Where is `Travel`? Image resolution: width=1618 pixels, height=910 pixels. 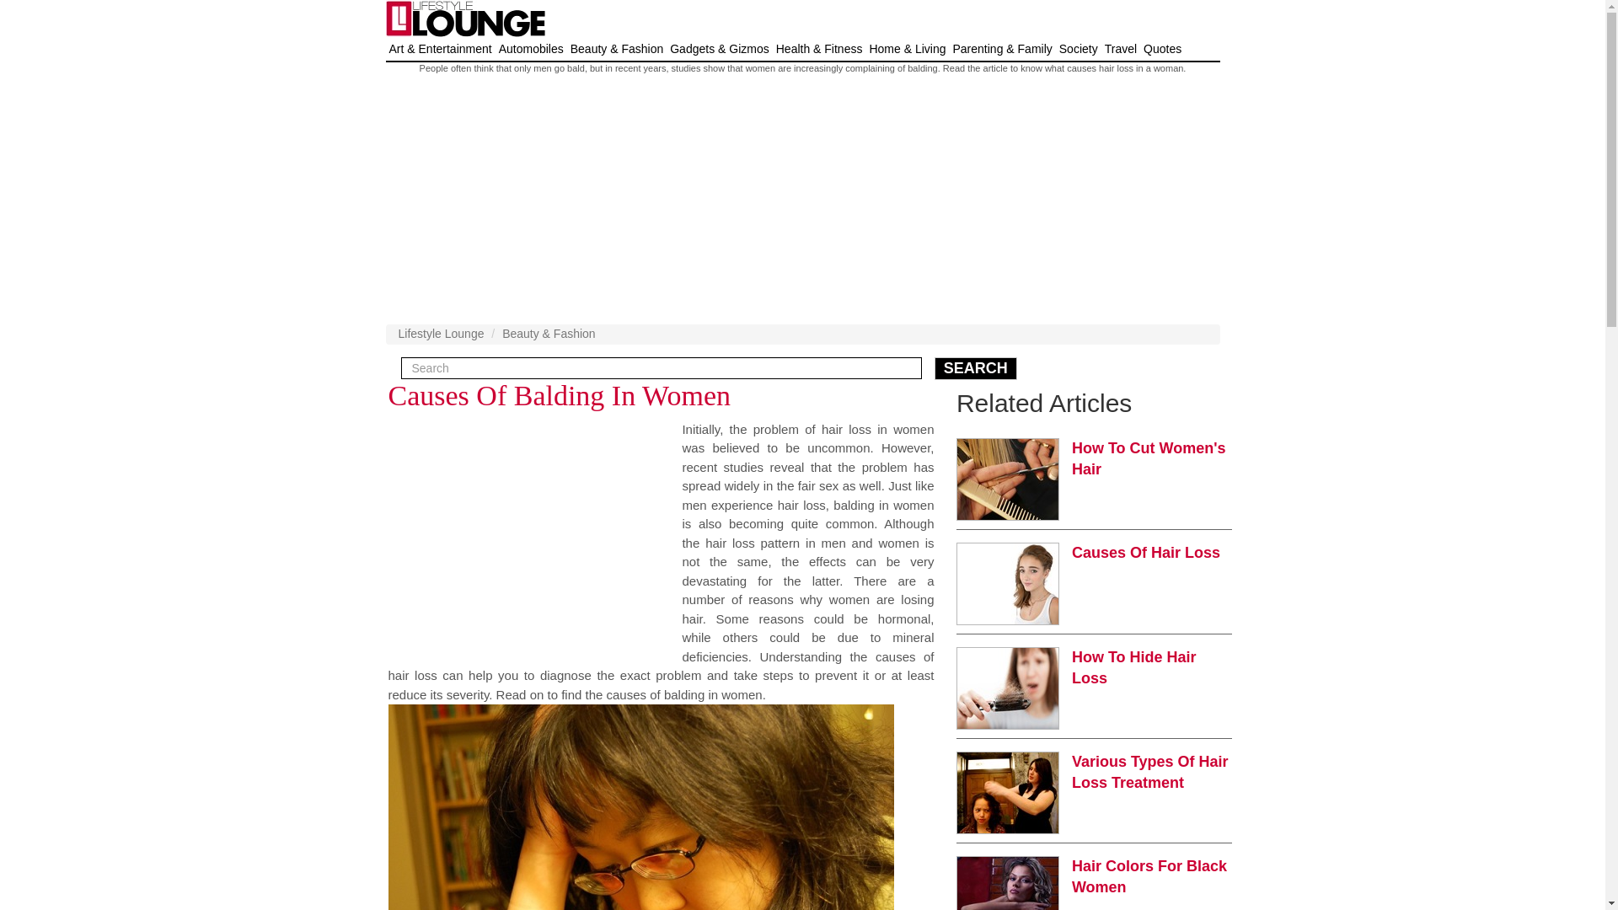
Travel is located at coordinates (1121, 49).